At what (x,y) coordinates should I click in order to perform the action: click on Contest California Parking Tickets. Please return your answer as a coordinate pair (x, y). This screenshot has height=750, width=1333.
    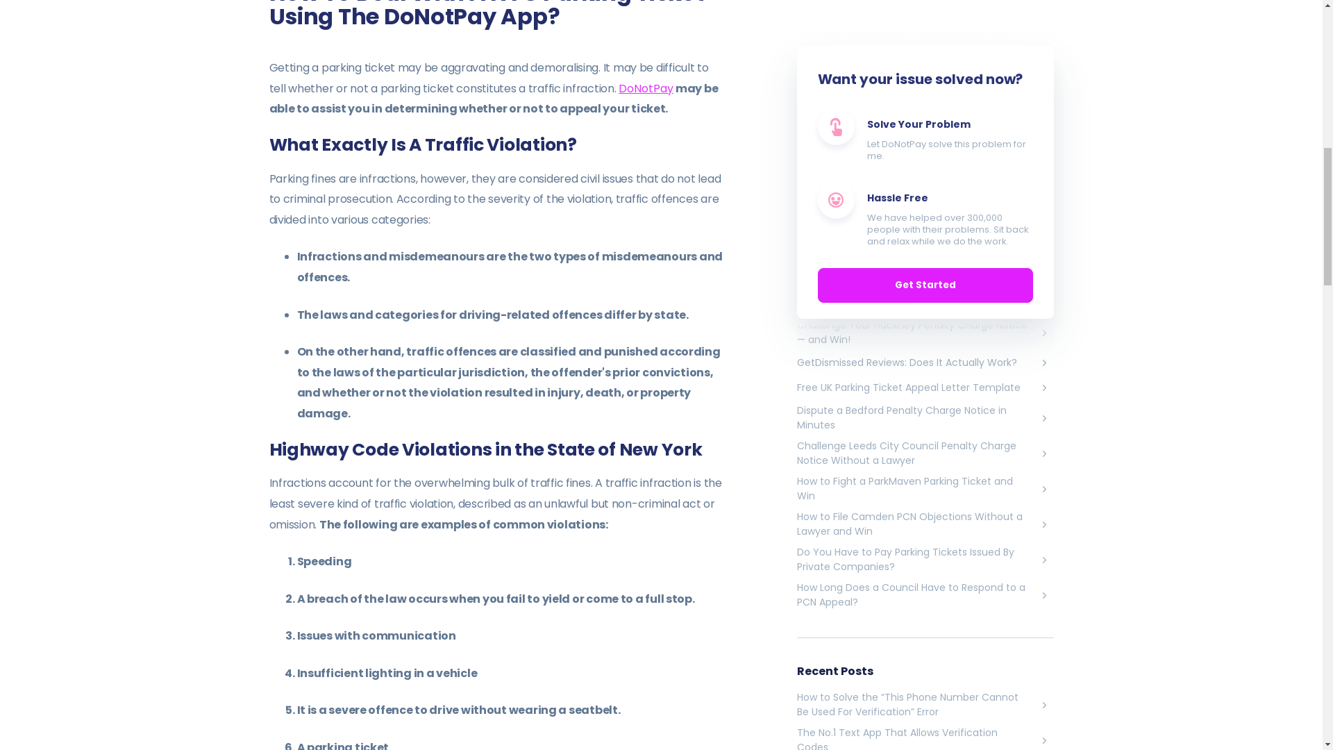
    Looking at the image, I should click on (925, 75).